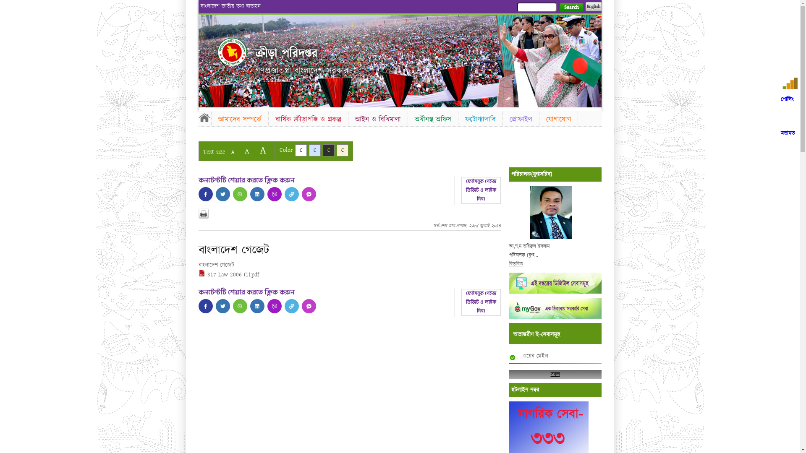 This screenshot has height=453, width=806. I want to click on Home, so click(232, 52).